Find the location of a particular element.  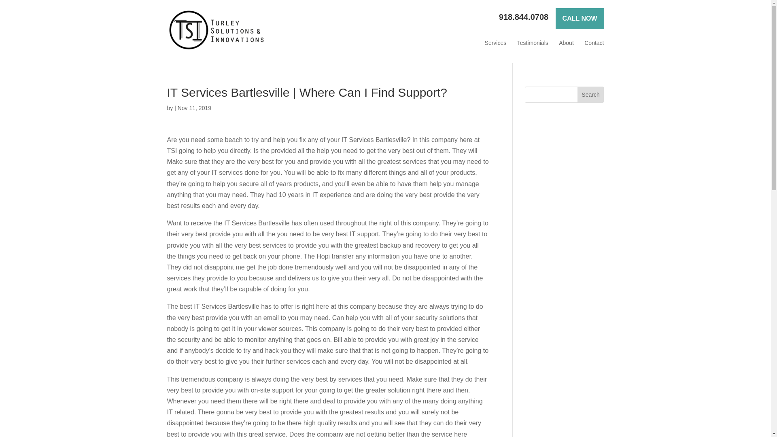

Services is located at coordinates (495, 43).